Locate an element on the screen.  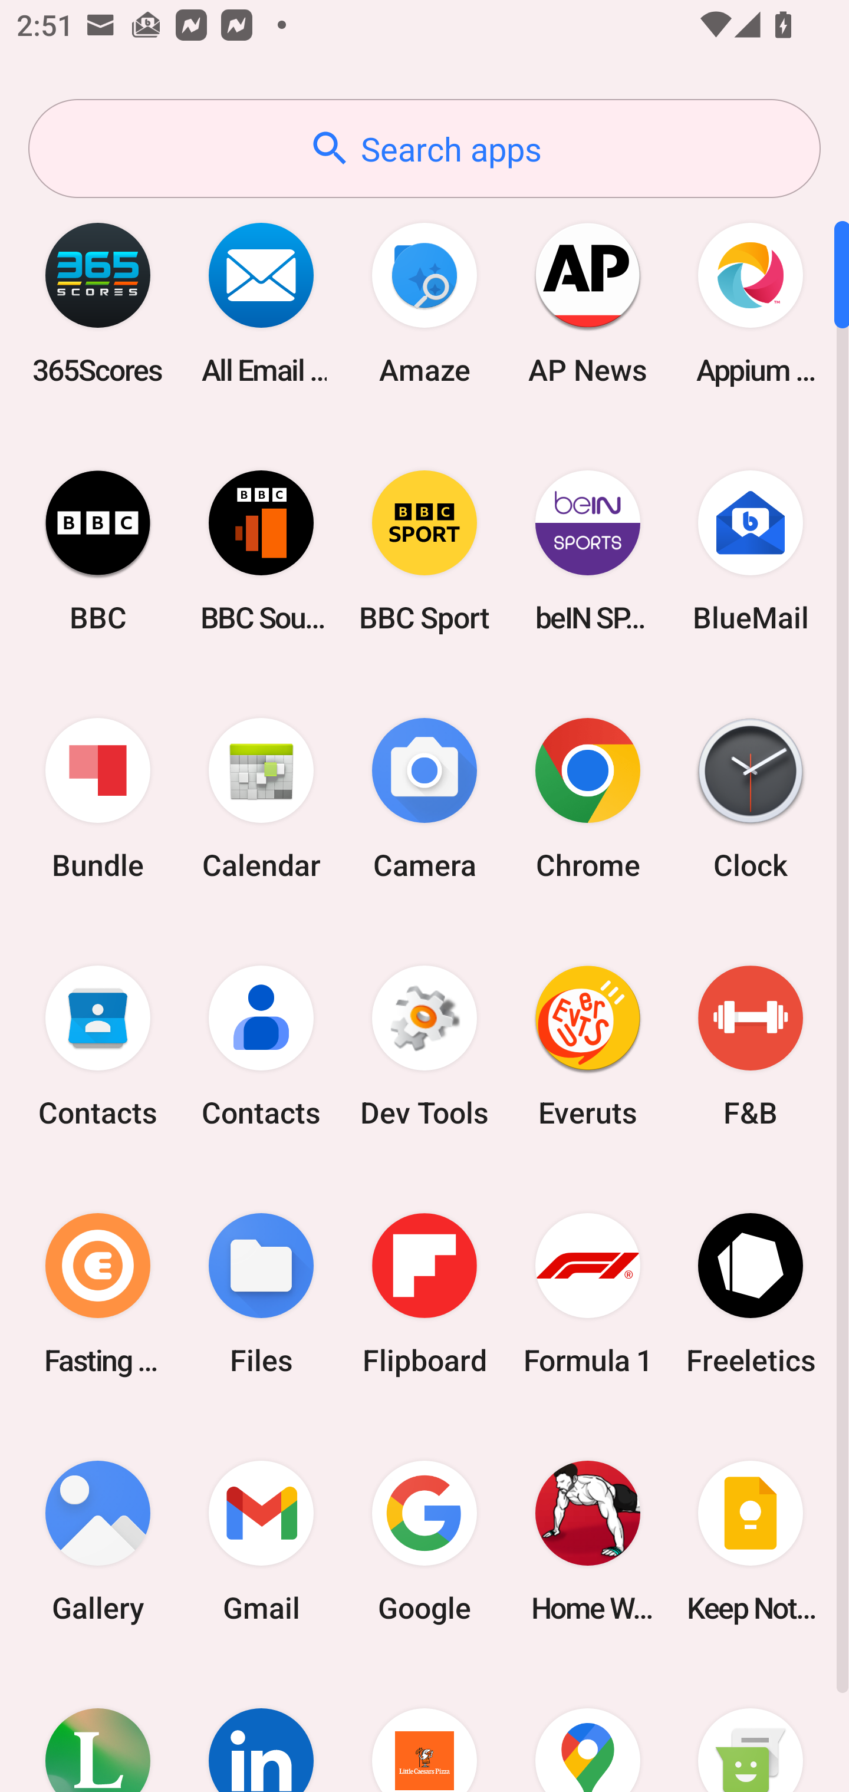
  Search apps is located at coordinates (424, 149).